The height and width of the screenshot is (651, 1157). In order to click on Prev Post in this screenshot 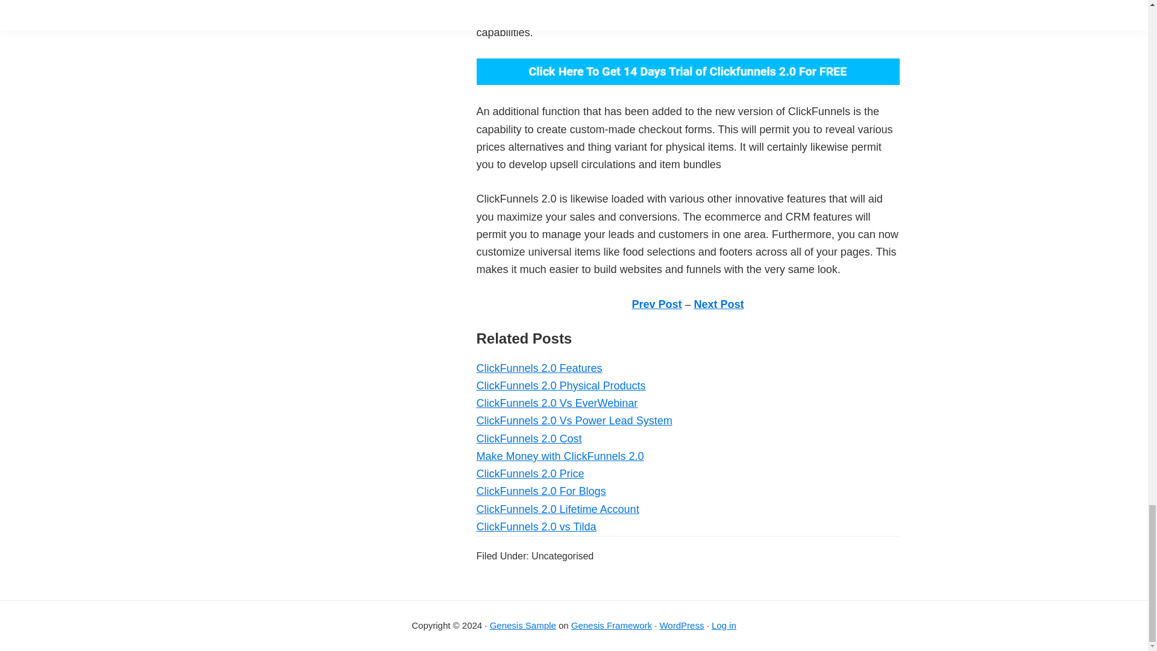, I will do `click(656, 304)`.